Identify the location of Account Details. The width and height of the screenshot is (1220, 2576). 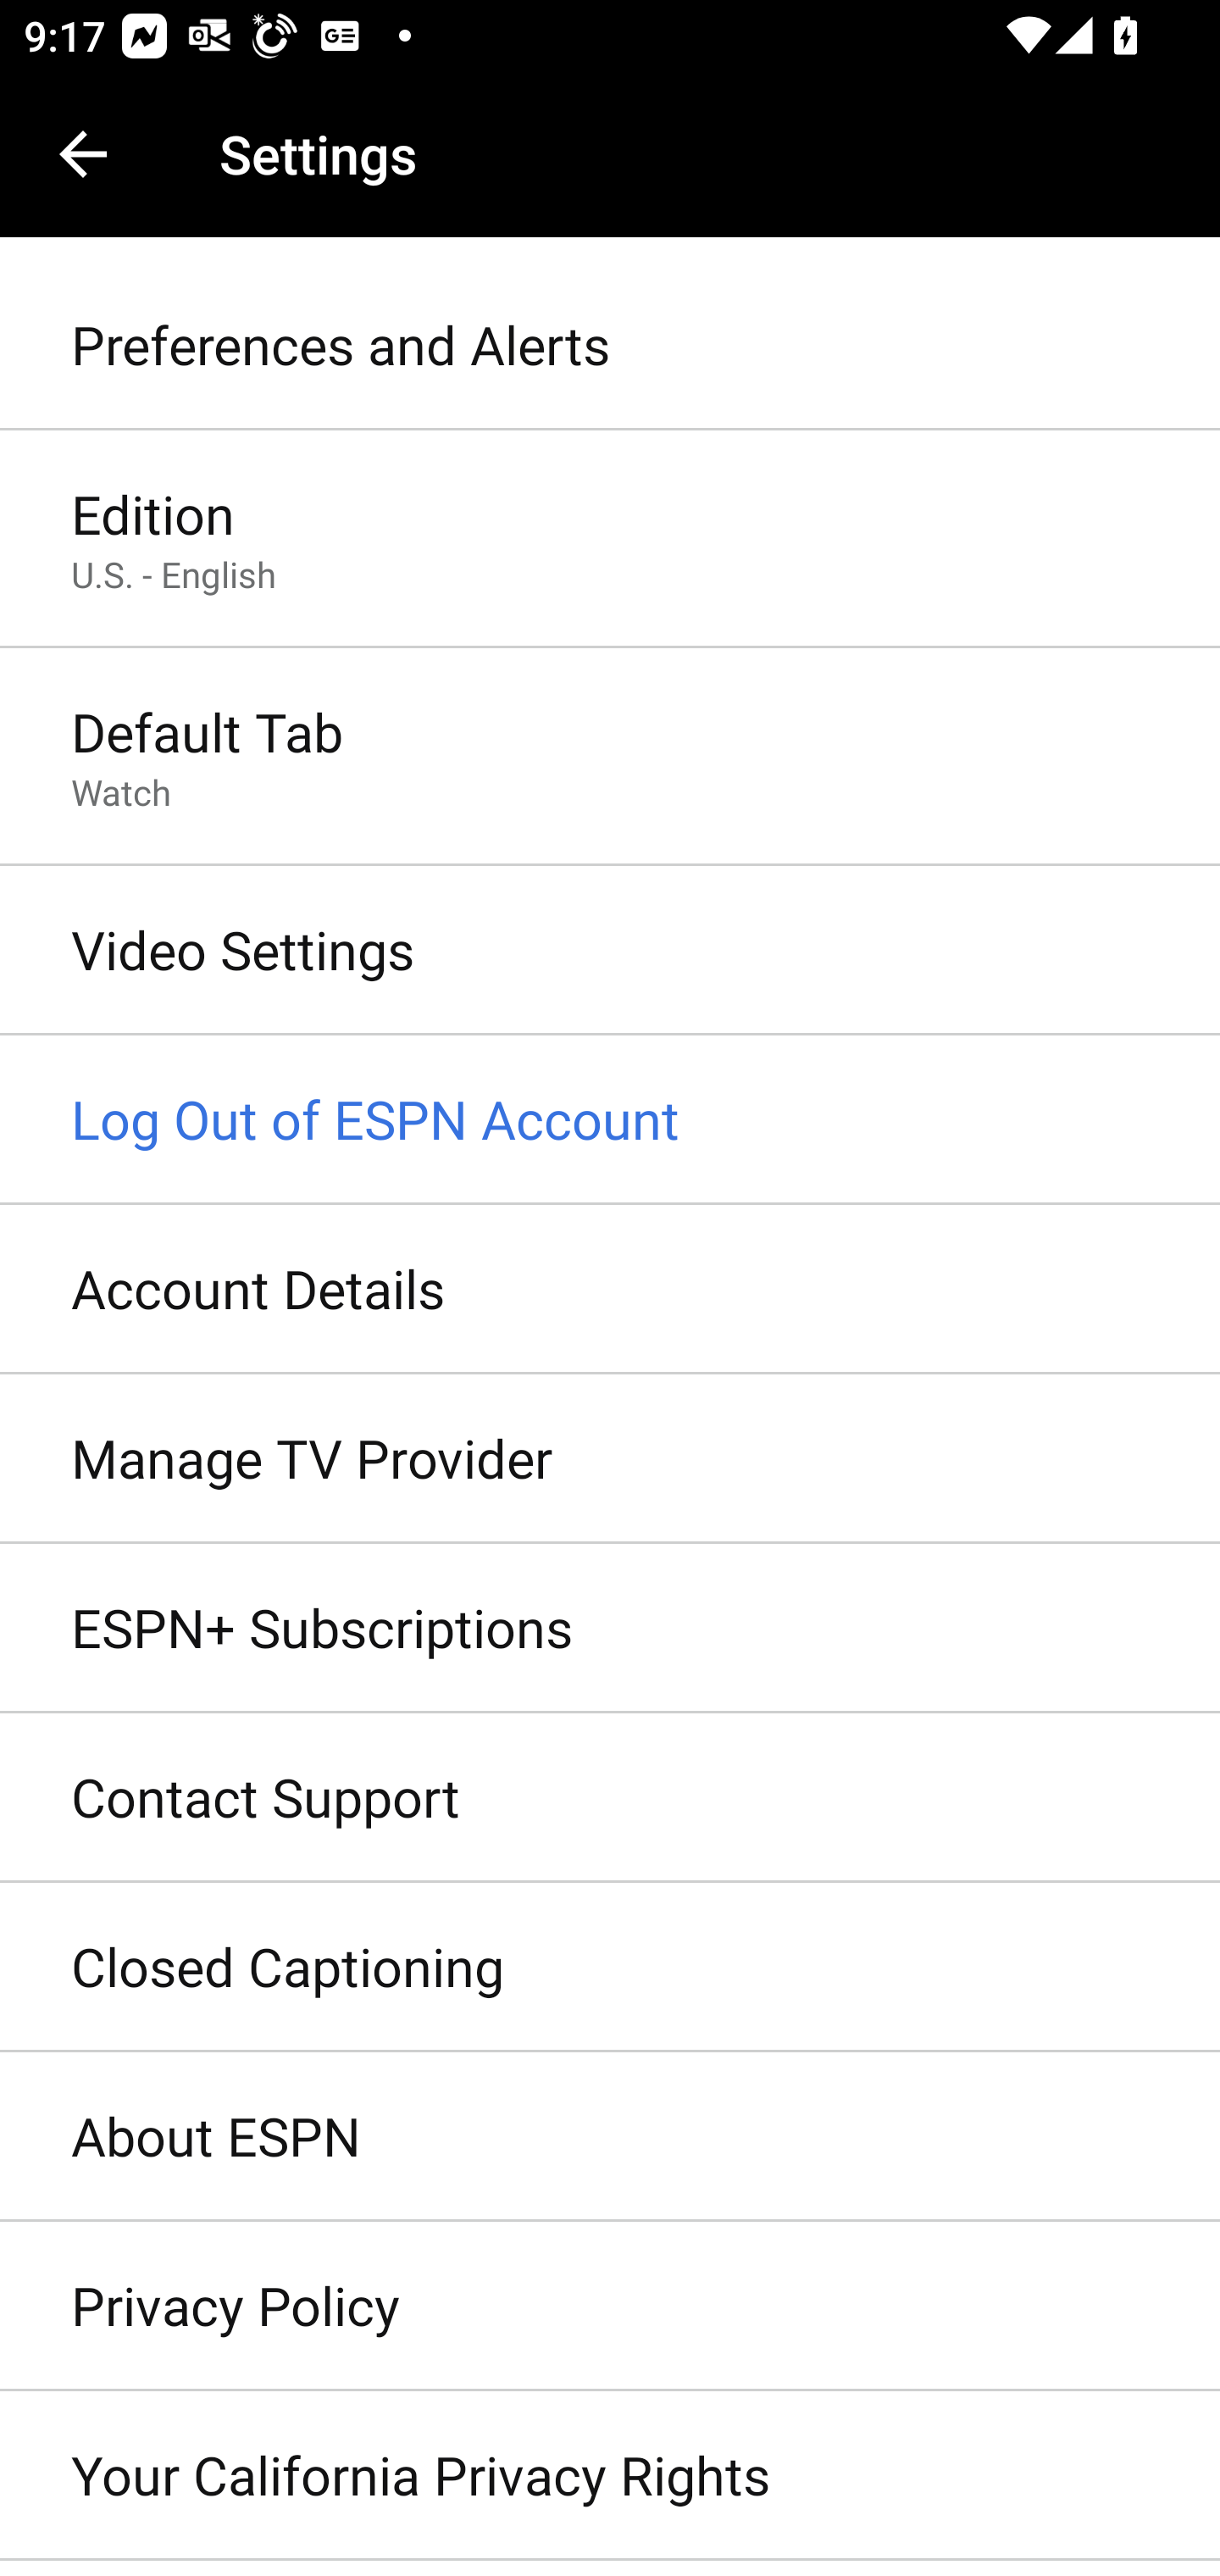
(610, 1290).